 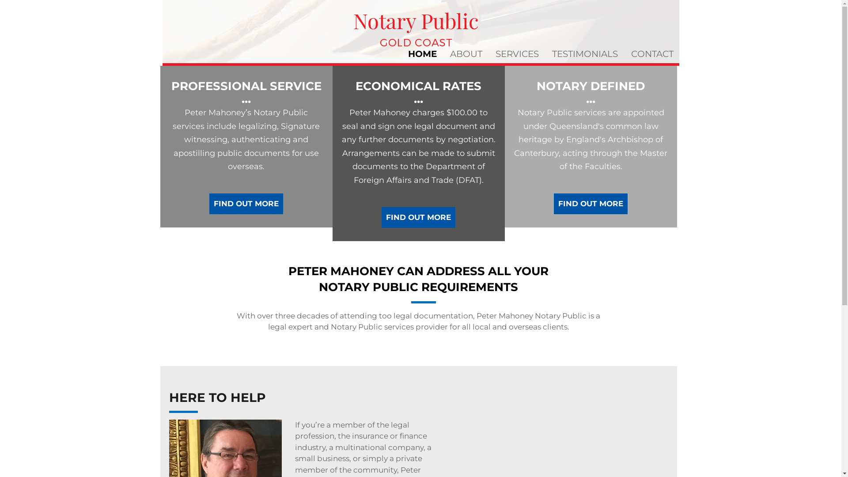 I want to click on FIND OUT MORE, so click(x=419, y=217).